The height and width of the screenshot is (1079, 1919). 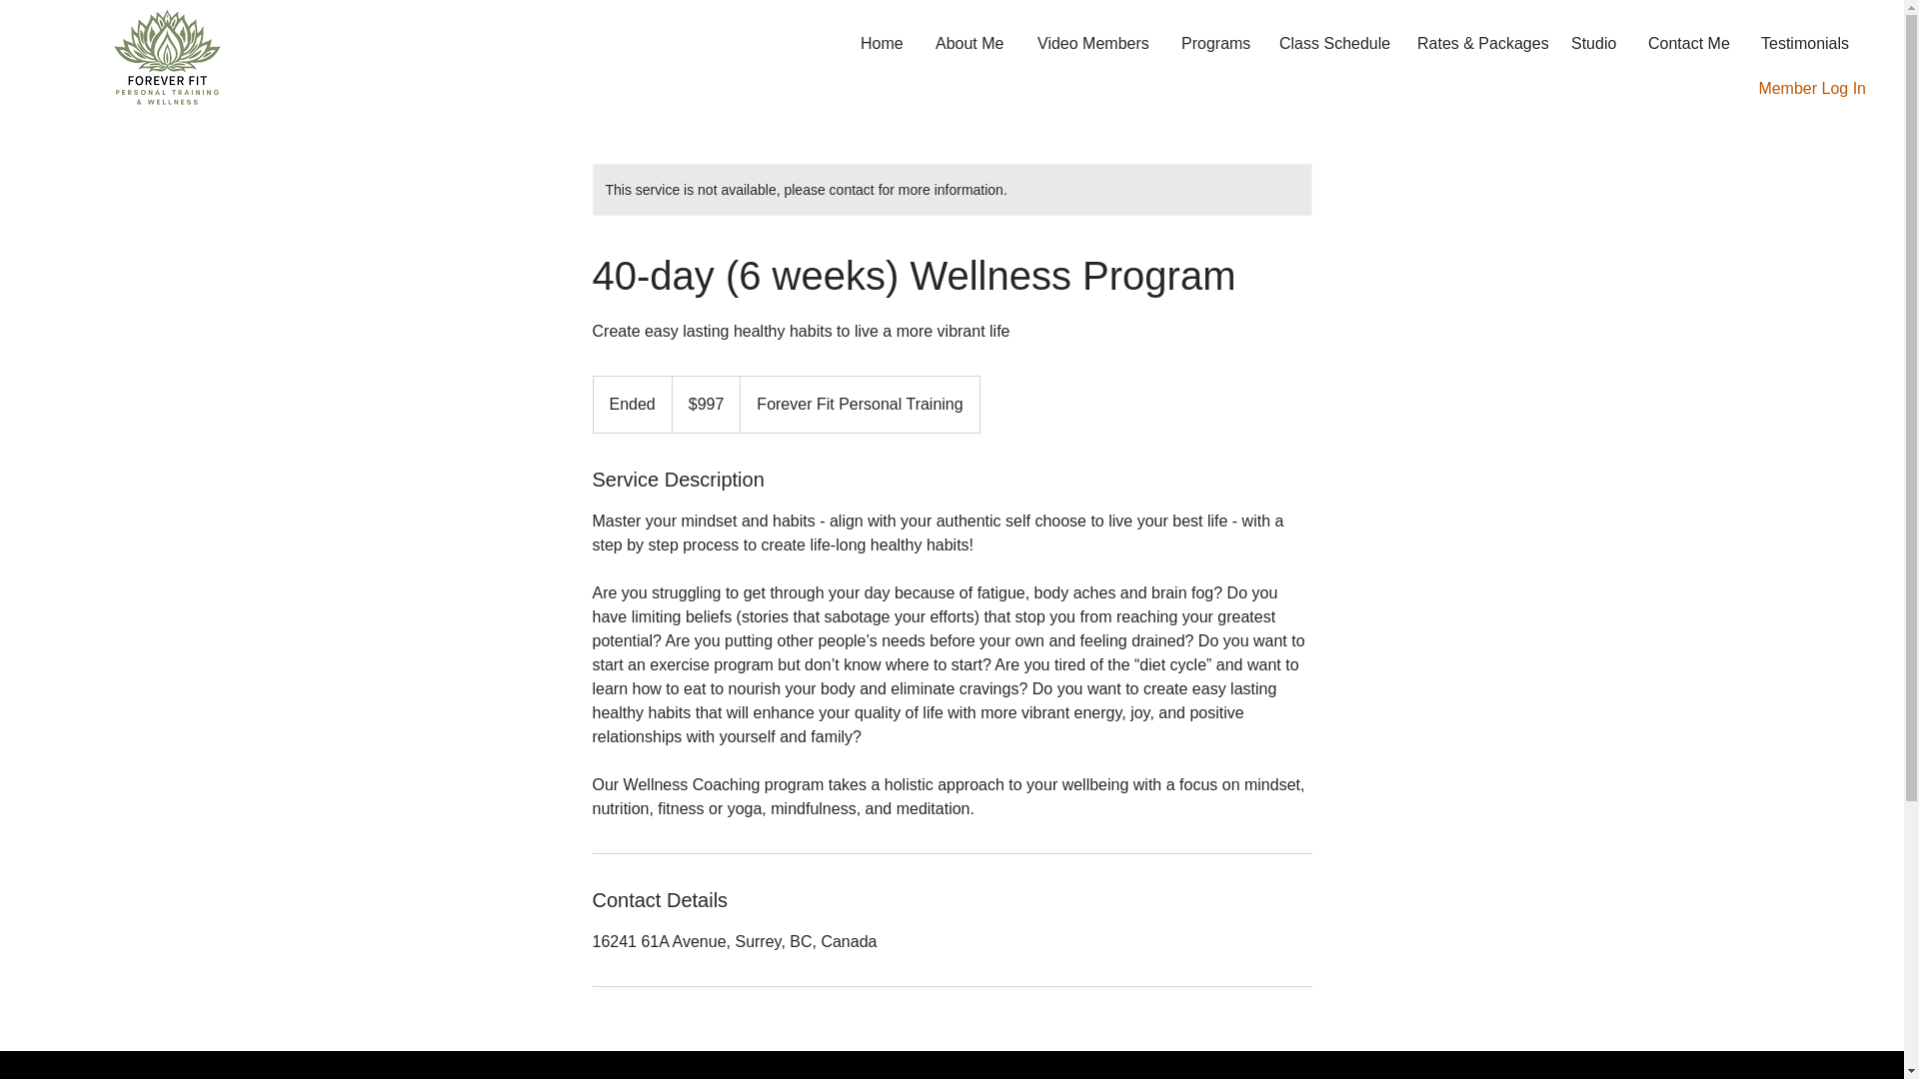 What do you see at coordinates (1689, 44) in the screenshot?
I see `Contact Me` at bounding box center [1689, 44].